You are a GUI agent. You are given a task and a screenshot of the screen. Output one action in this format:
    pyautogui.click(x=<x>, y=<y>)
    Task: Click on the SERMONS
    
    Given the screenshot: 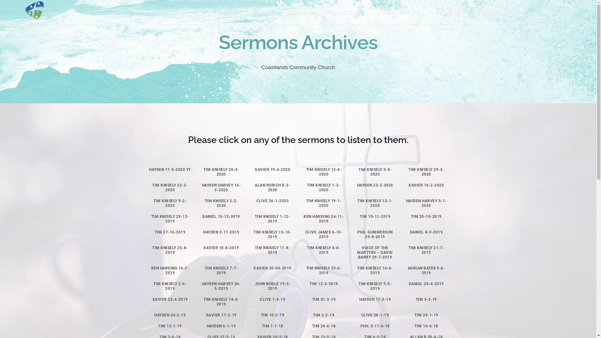 What is the action you would take?
    pyautogui.click(x=451, y=13)
    